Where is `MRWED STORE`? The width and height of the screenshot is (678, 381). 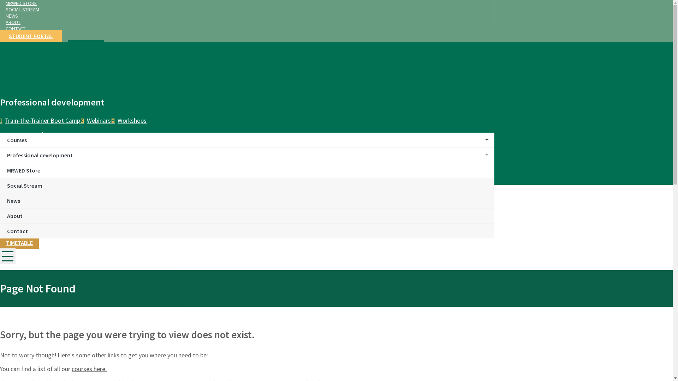
MRWED STORE is located at coordinates (247, 3).